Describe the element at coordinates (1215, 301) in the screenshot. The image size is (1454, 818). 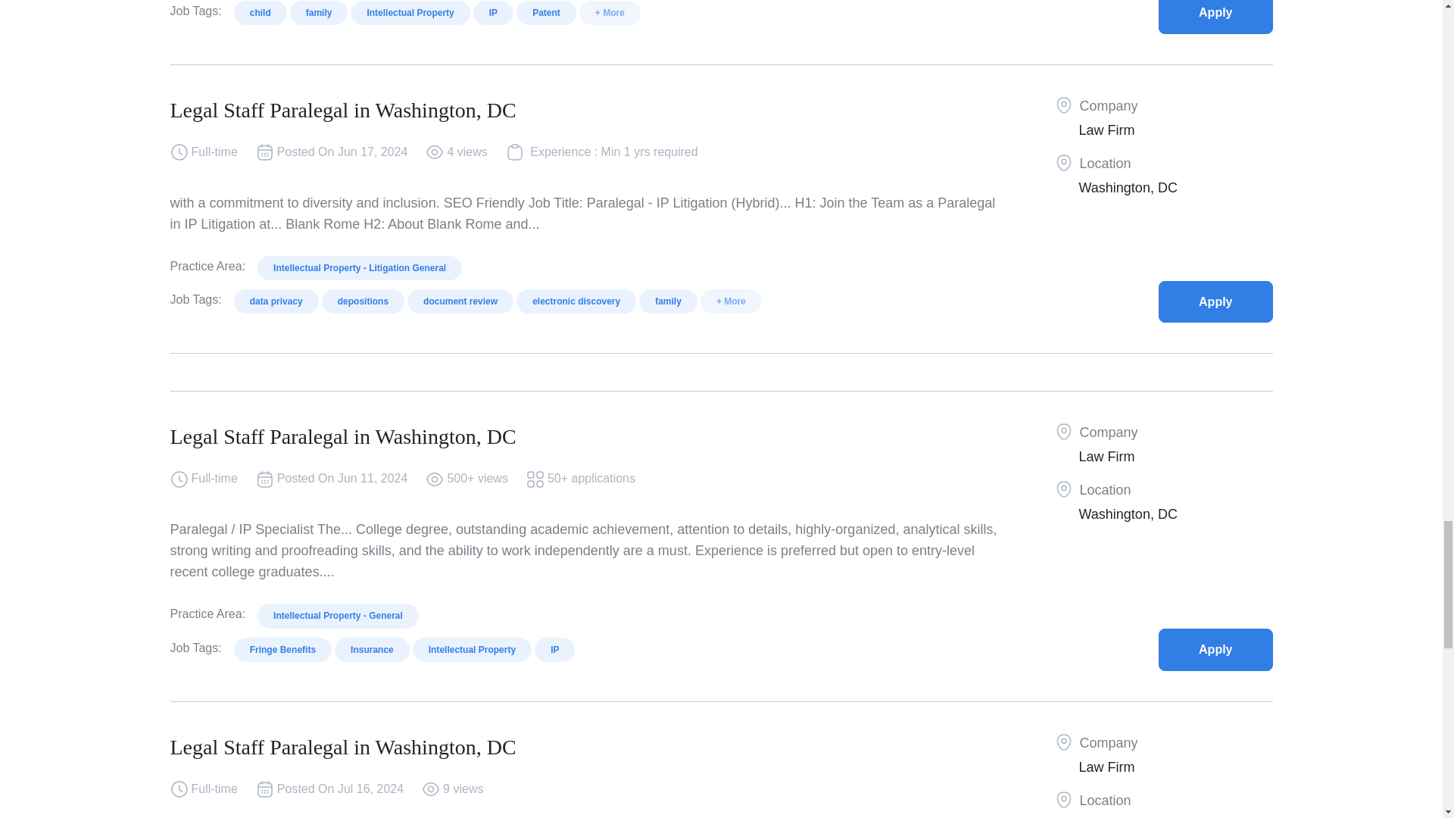
I see `Legal Staff Paralegal in Washington, DC` at that location.